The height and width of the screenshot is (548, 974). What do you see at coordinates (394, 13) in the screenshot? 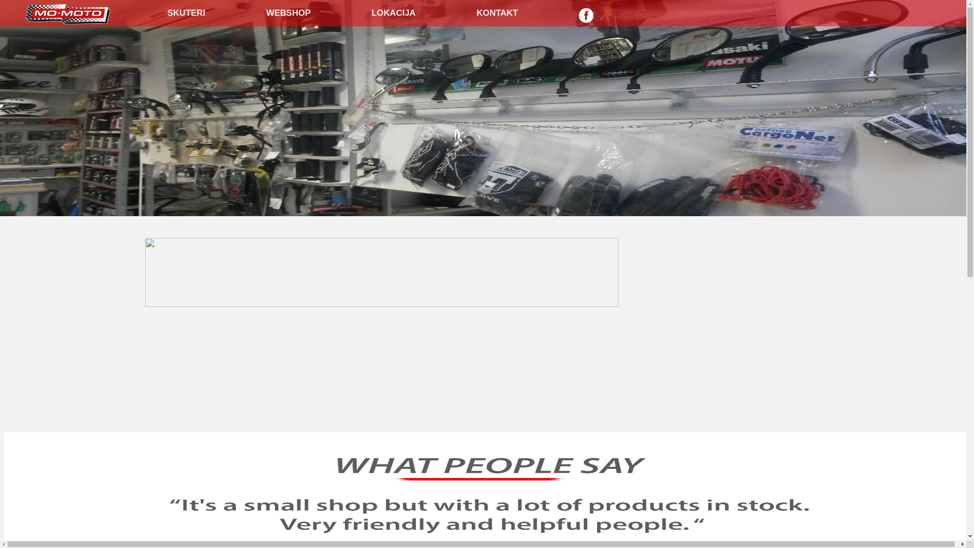
I see `LOKACIJA` at bounding box center [394, 13].